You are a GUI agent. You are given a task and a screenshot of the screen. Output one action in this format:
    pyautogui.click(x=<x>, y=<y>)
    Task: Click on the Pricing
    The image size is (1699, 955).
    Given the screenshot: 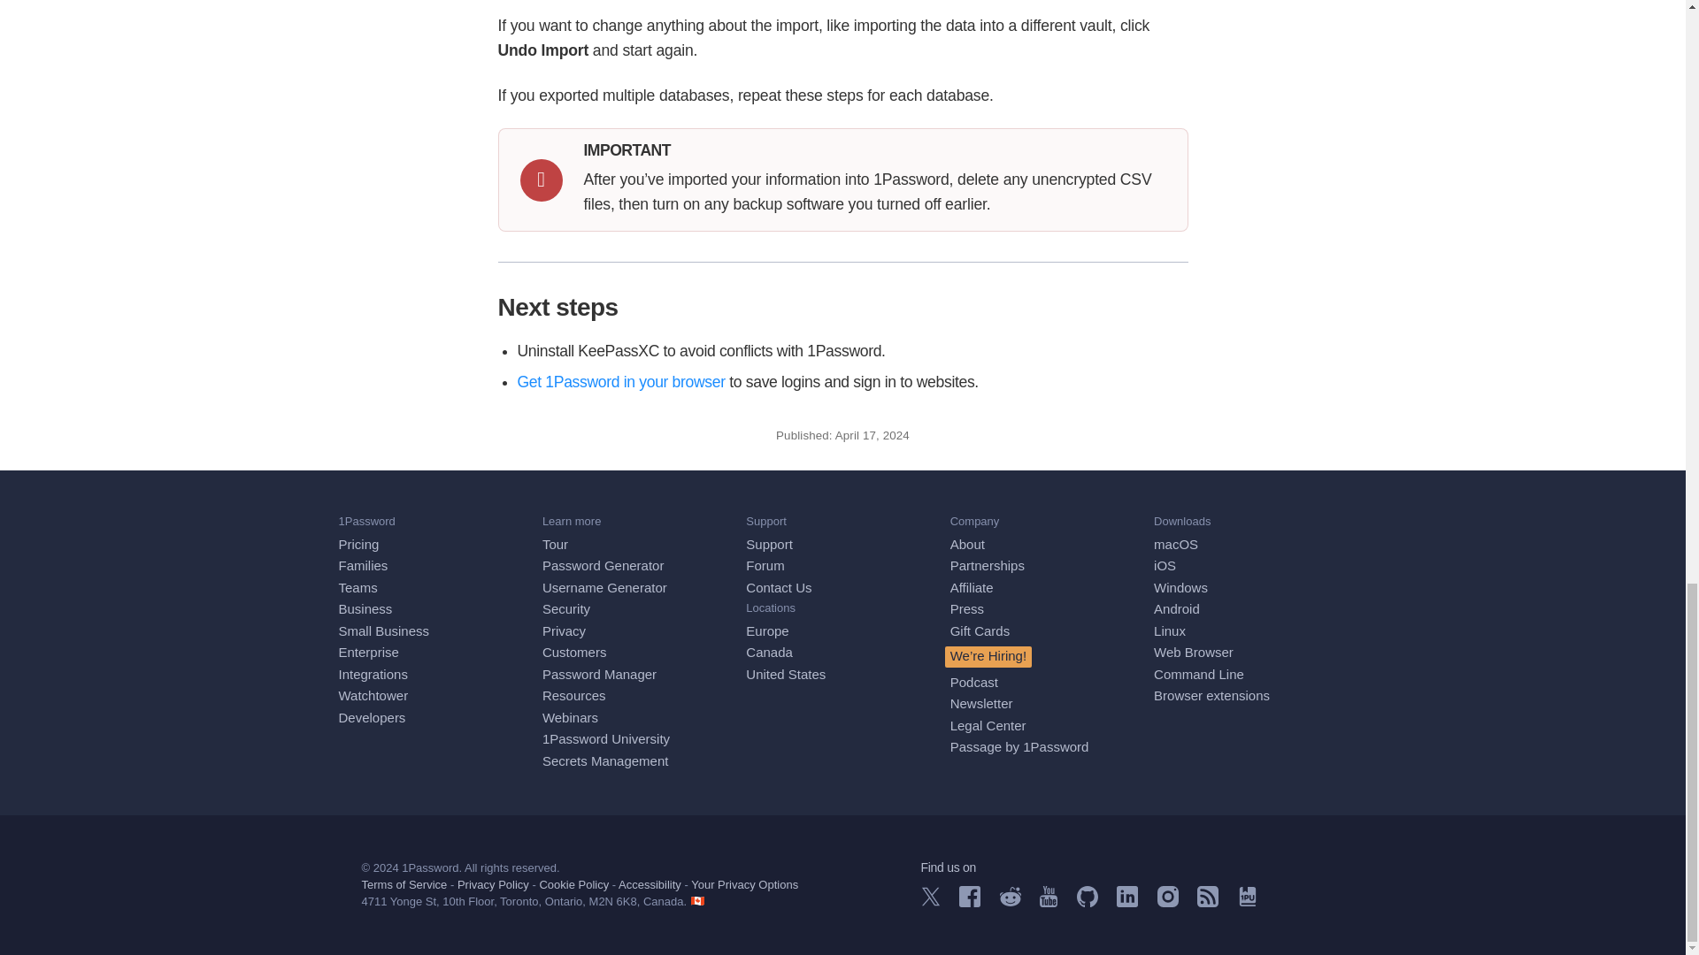 What is the action you would take?
    pyautogui.click(x=358, y=544)
    